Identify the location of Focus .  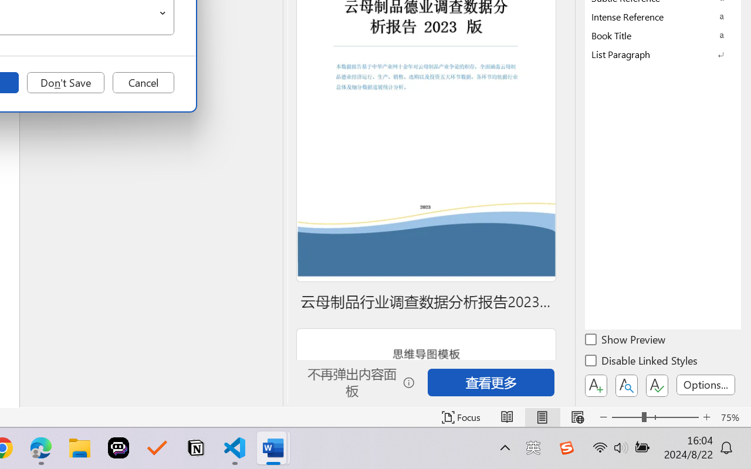
(461, 417).